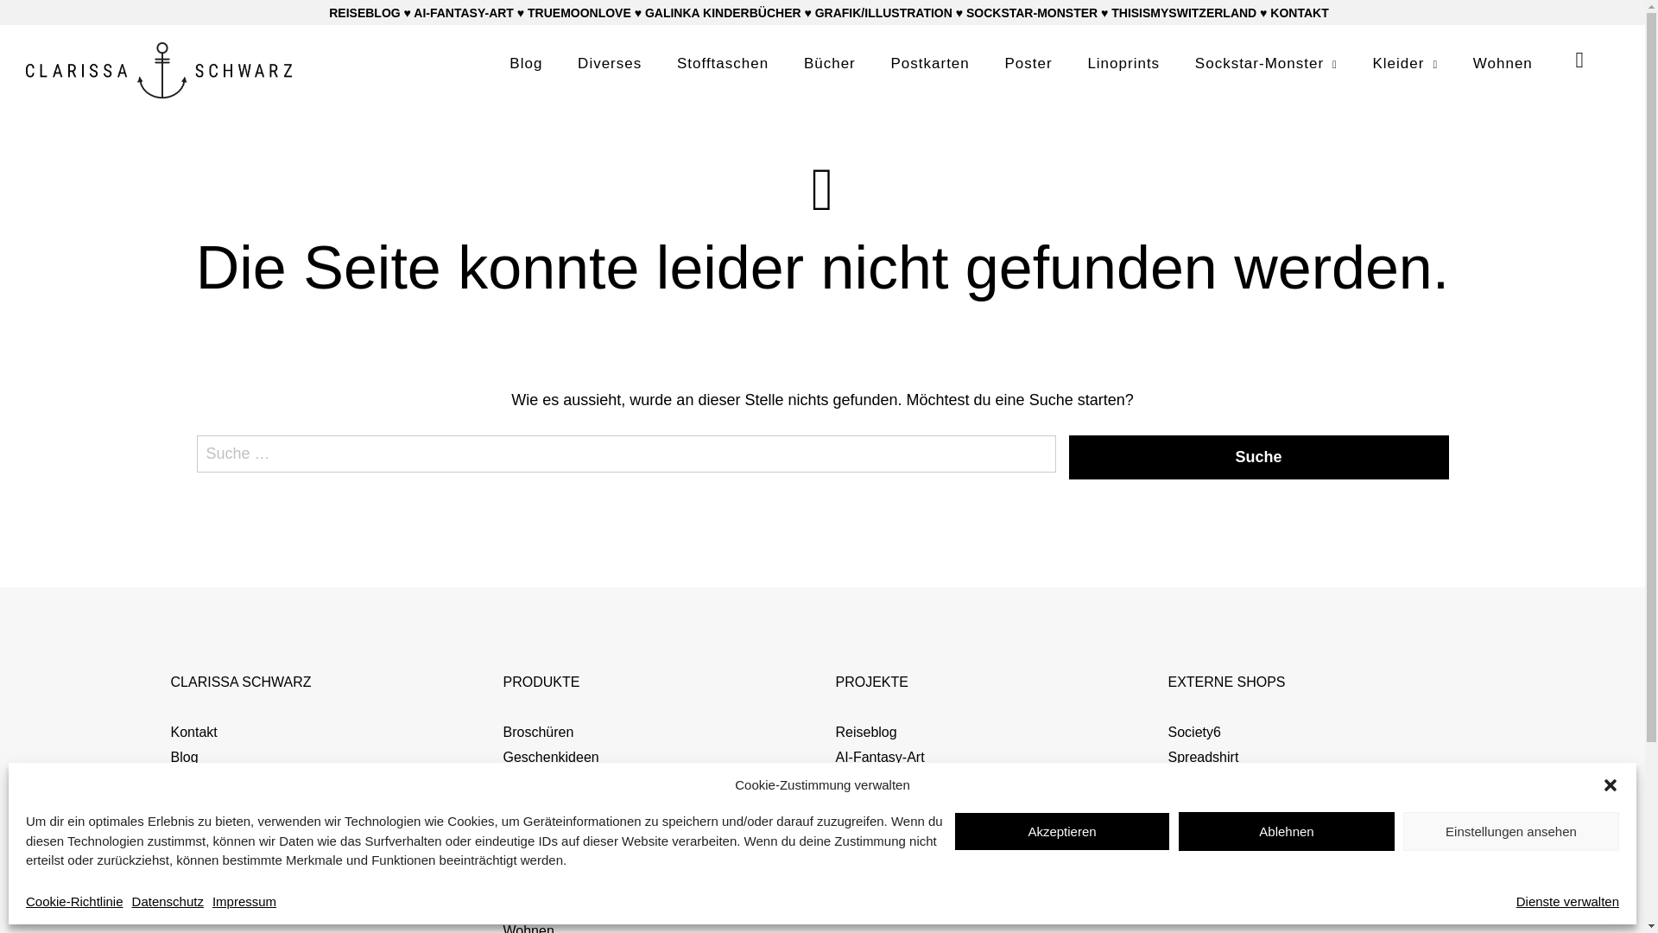  What do you see at coordinates (526, 64) in the screenshot?
I see `Blog` at bounding box center [526, 64].